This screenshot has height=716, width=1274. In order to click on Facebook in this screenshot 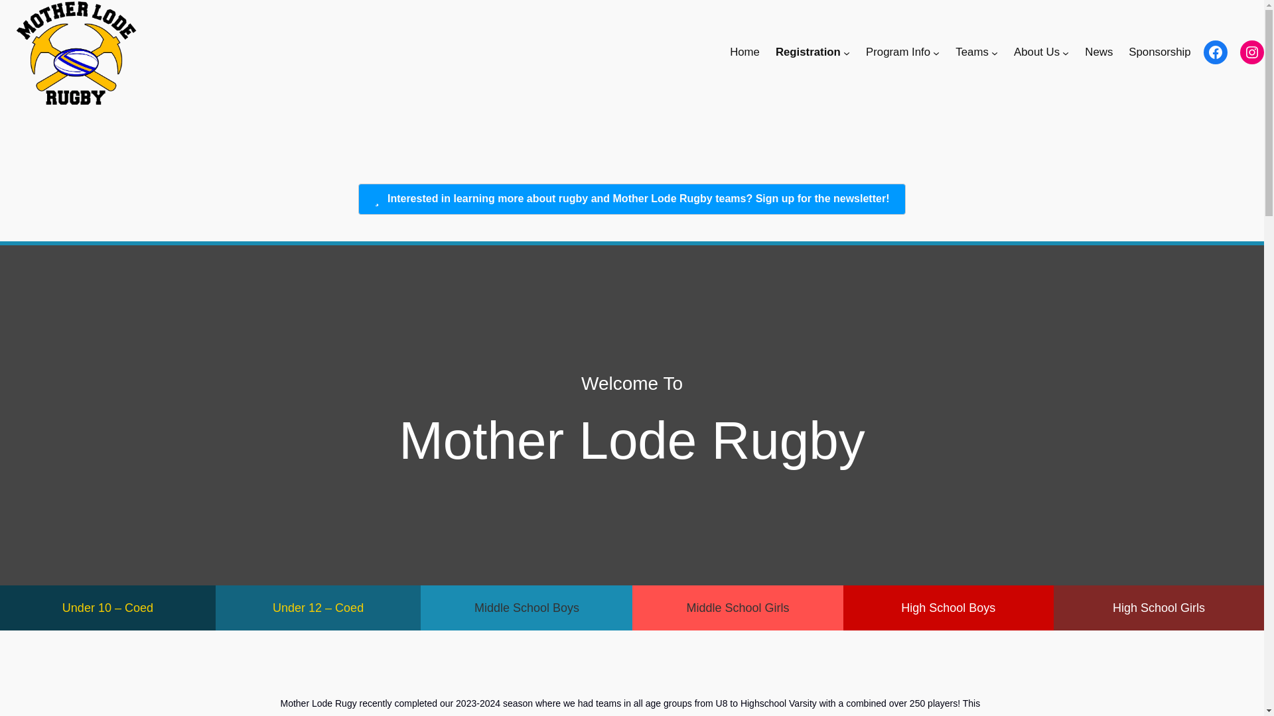, I will do `click(1216, 52)`.